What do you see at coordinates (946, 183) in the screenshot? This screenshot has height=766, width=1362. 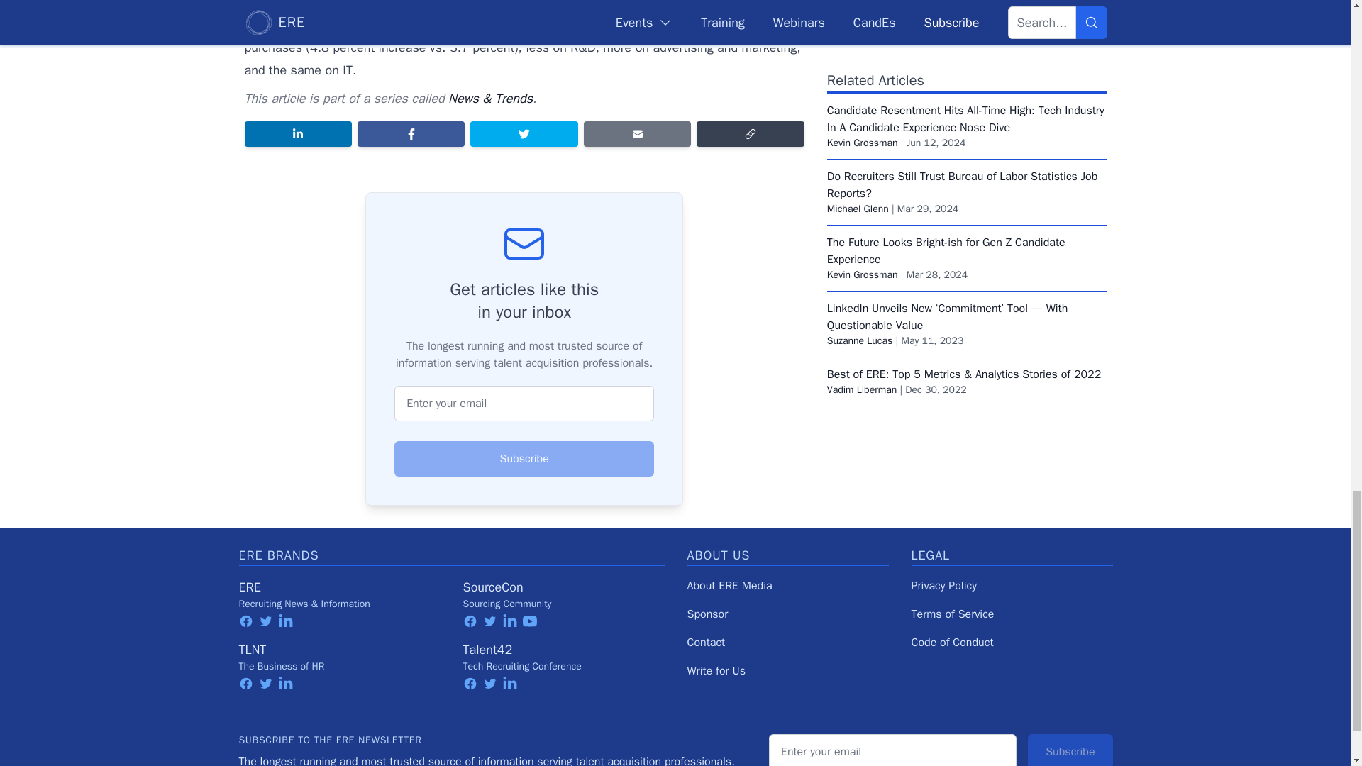 I see `The Future Looks Bright-ish for Gen Z Candidate Experience` at bounding box center [946, 183].